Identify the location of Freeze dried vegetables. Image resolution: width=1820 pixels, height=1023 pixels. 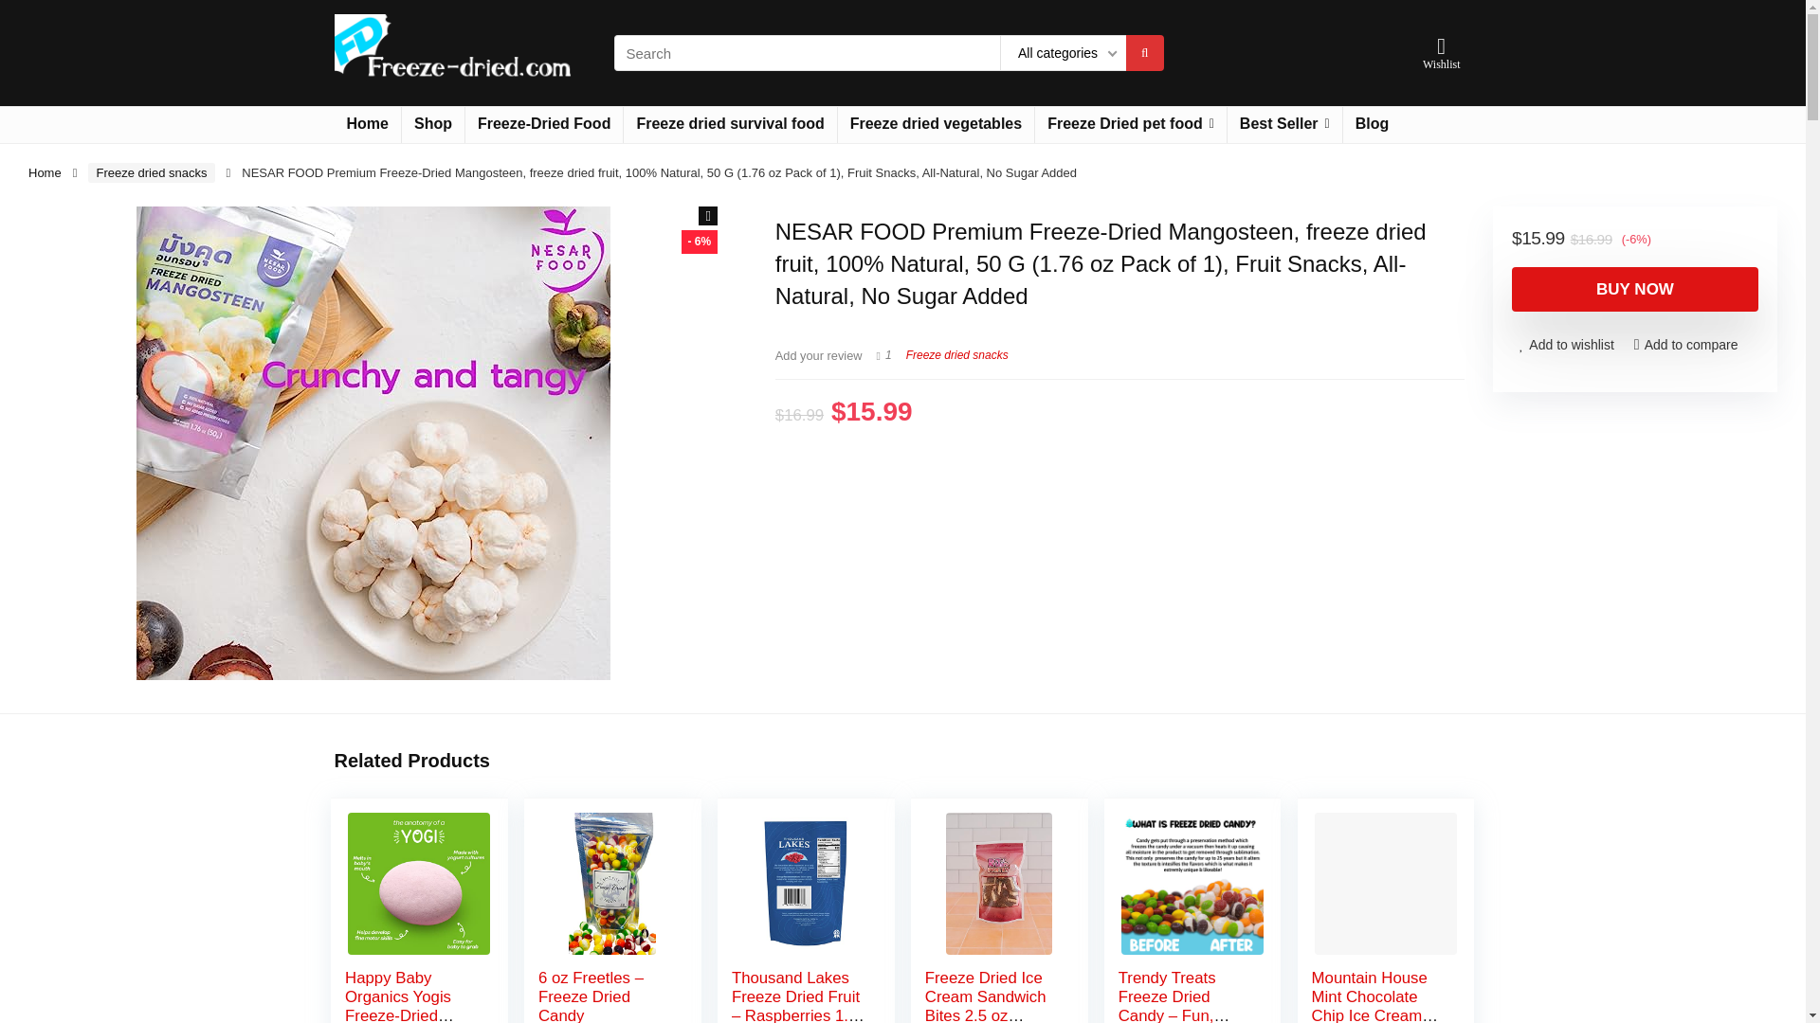
(935, 125).